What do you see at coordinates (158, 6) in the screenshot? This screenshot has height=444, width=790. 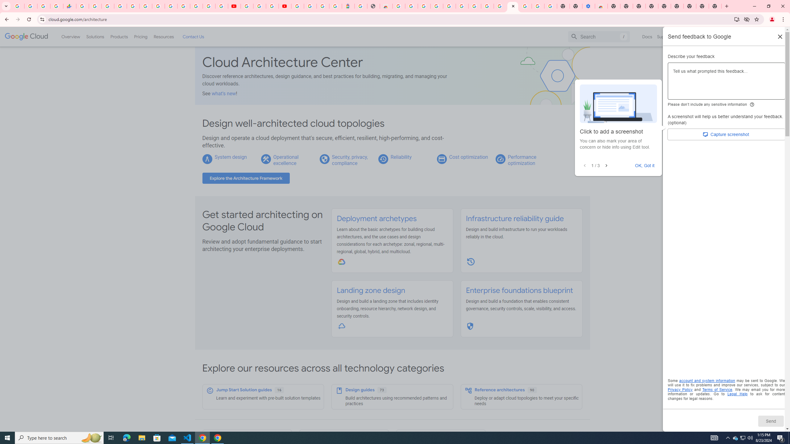 I see `Android TV Policies and Guidelines - Transparency Center` at bounding box center [158, 6].